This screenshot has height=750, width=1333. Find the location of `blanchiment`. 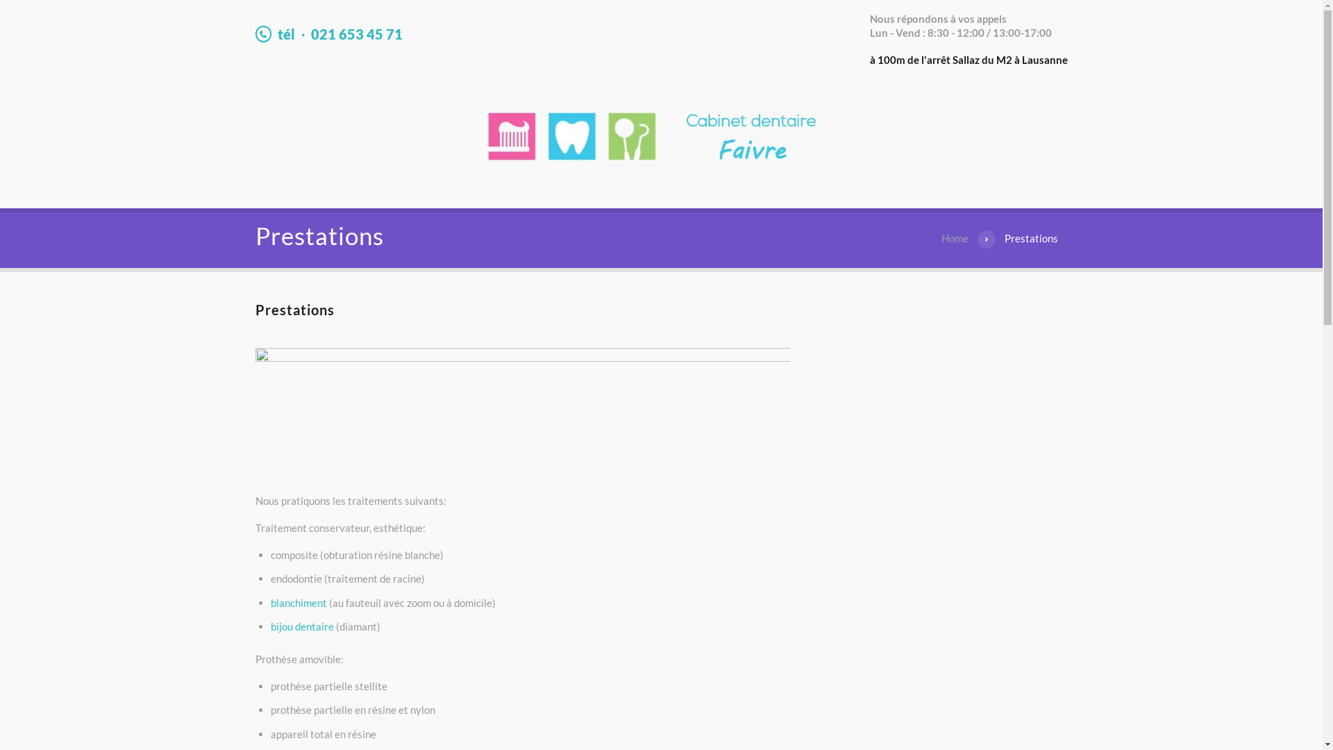

blanchiment is located at coordinates (299, 603).